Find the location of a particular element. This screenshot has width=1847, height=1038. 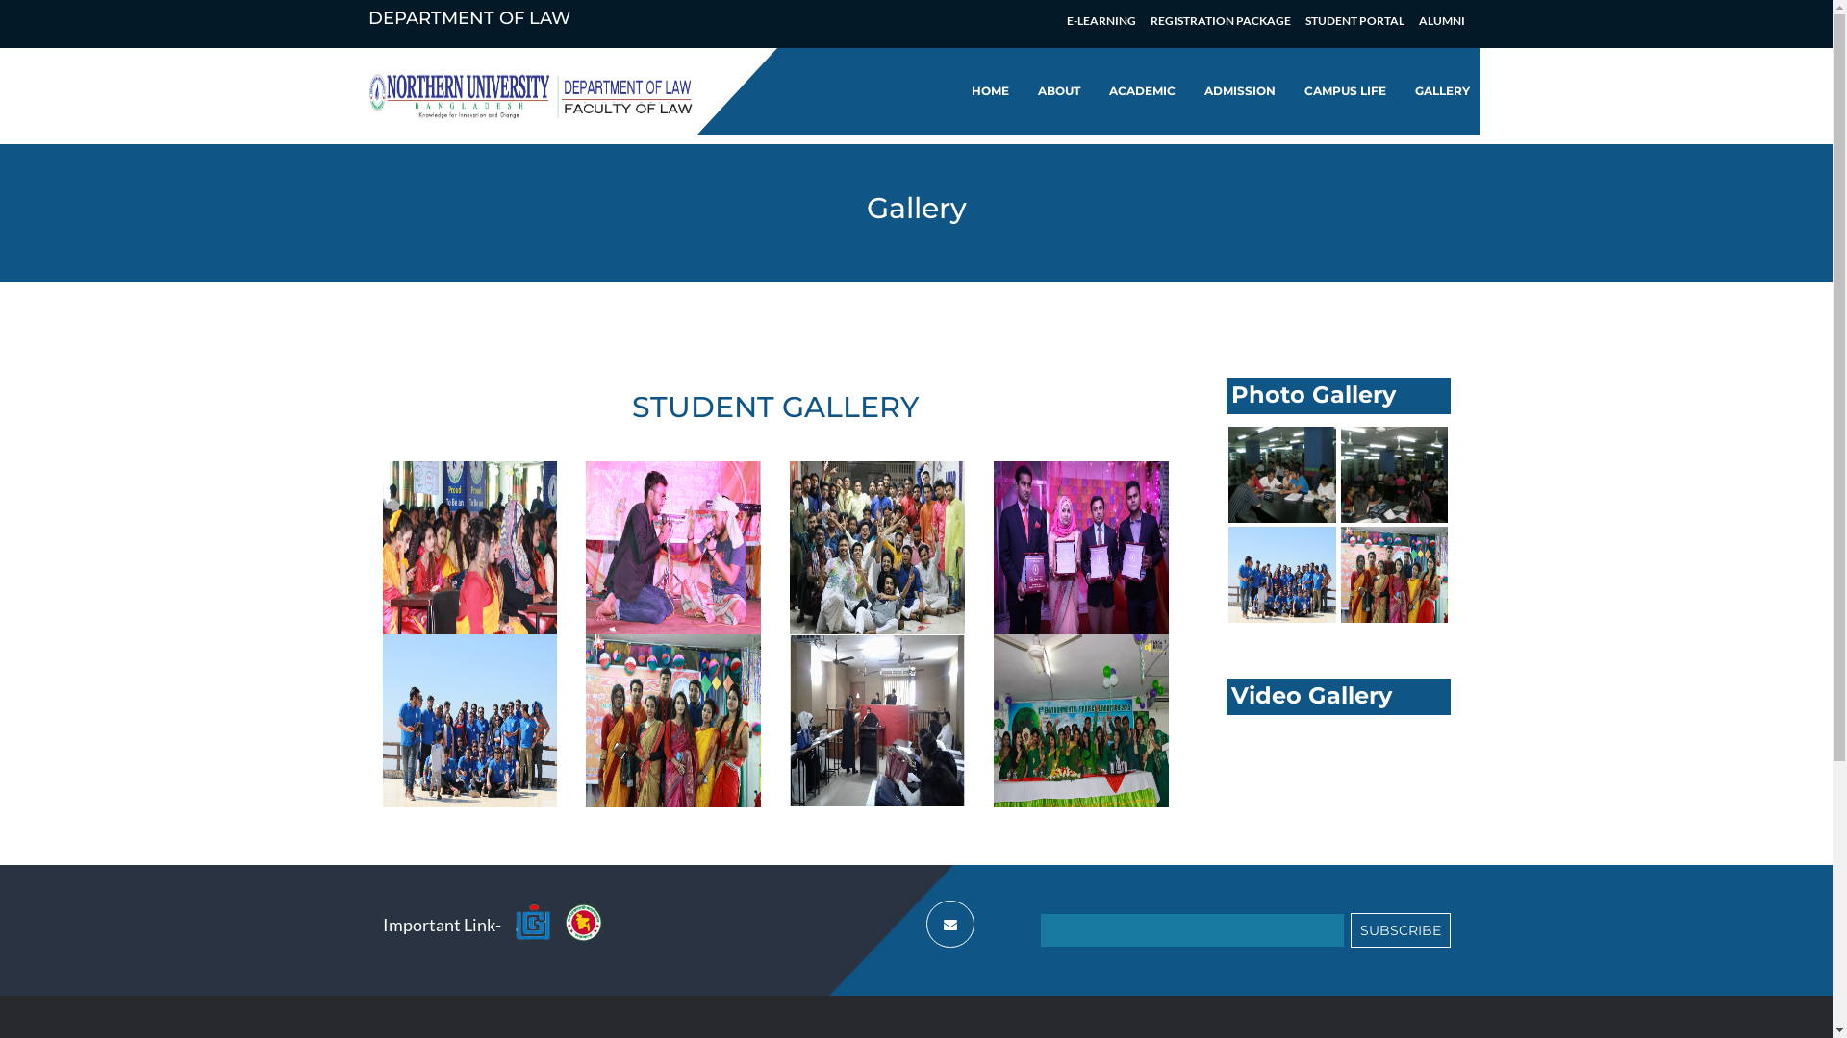

HOME is located at coordinates (990, 91).